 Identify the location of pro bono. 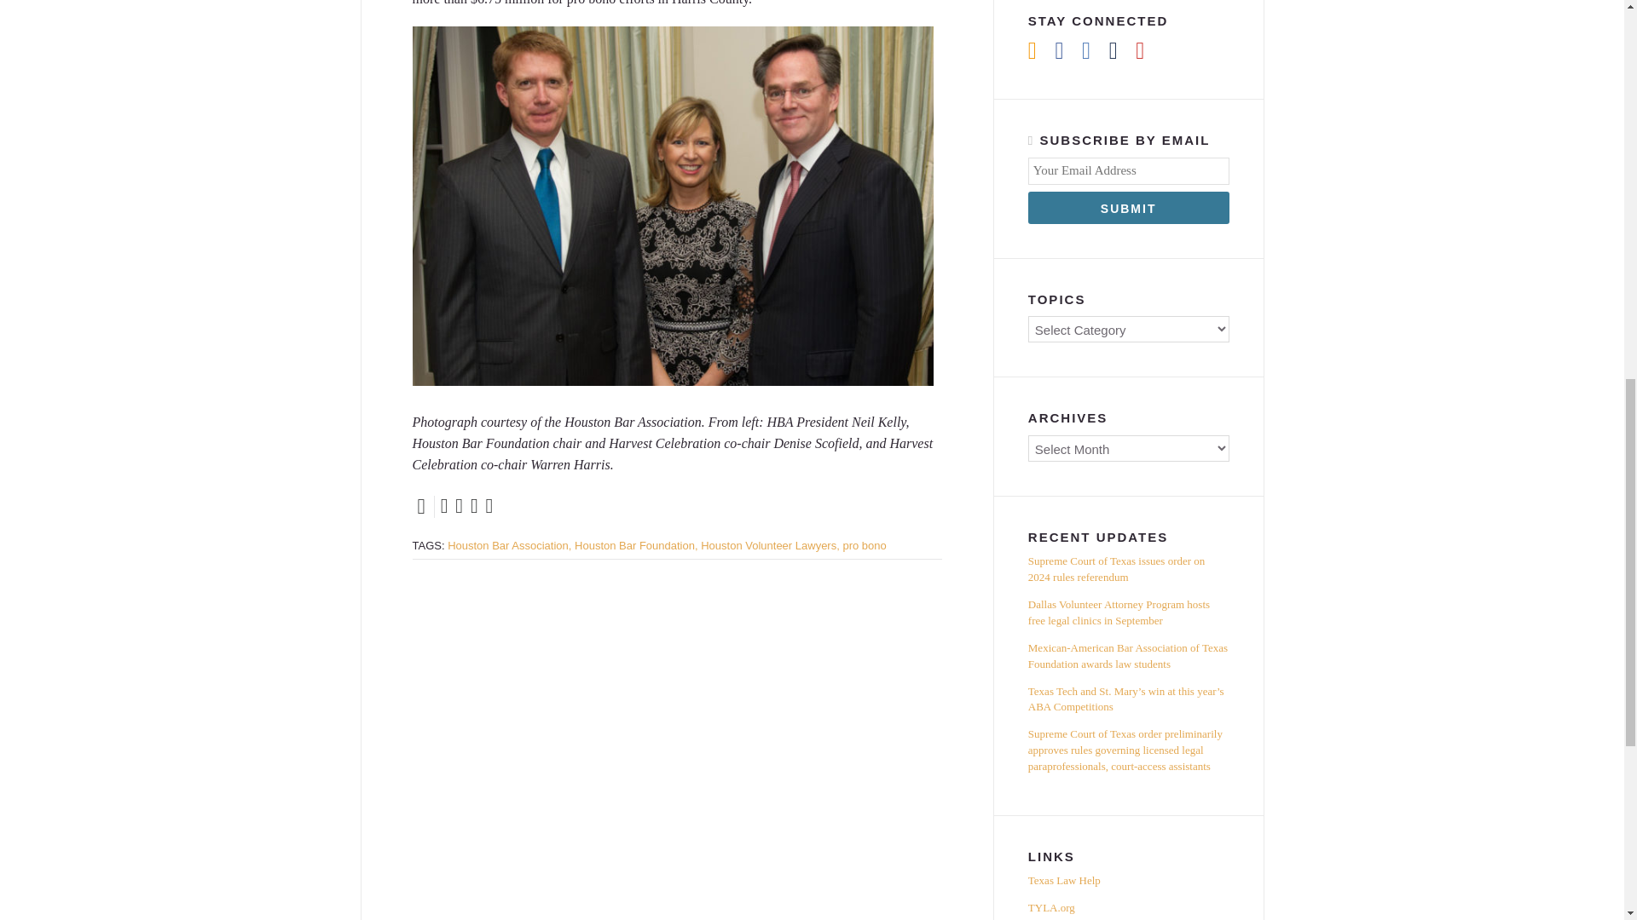
(864, 545).